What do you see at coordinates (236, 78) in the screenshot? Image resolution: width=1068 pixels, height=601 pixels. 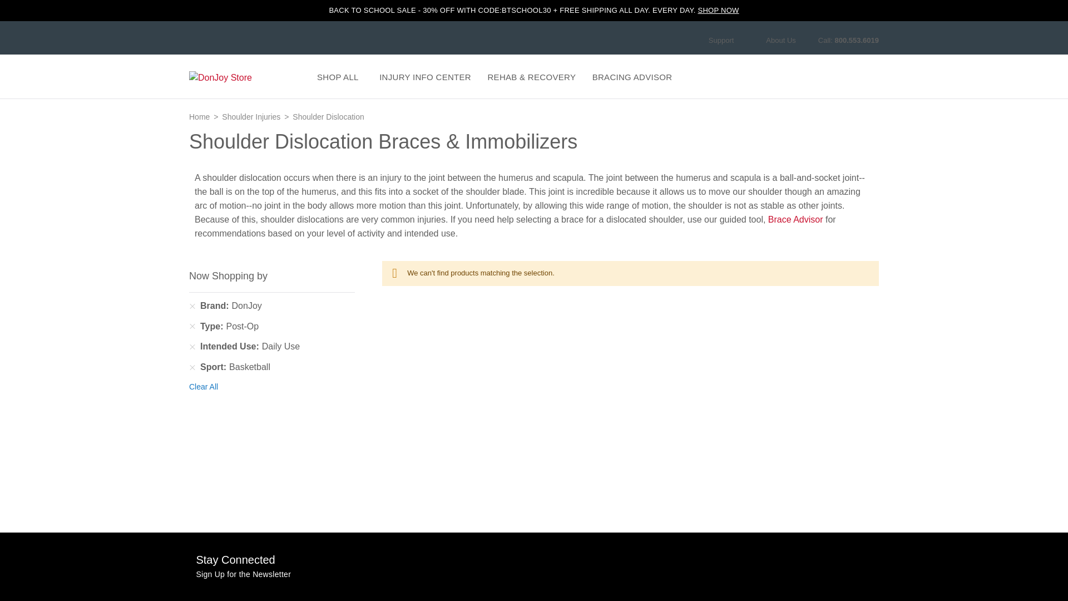 I see `DonJoy Store` at bounding box center [236, 78].